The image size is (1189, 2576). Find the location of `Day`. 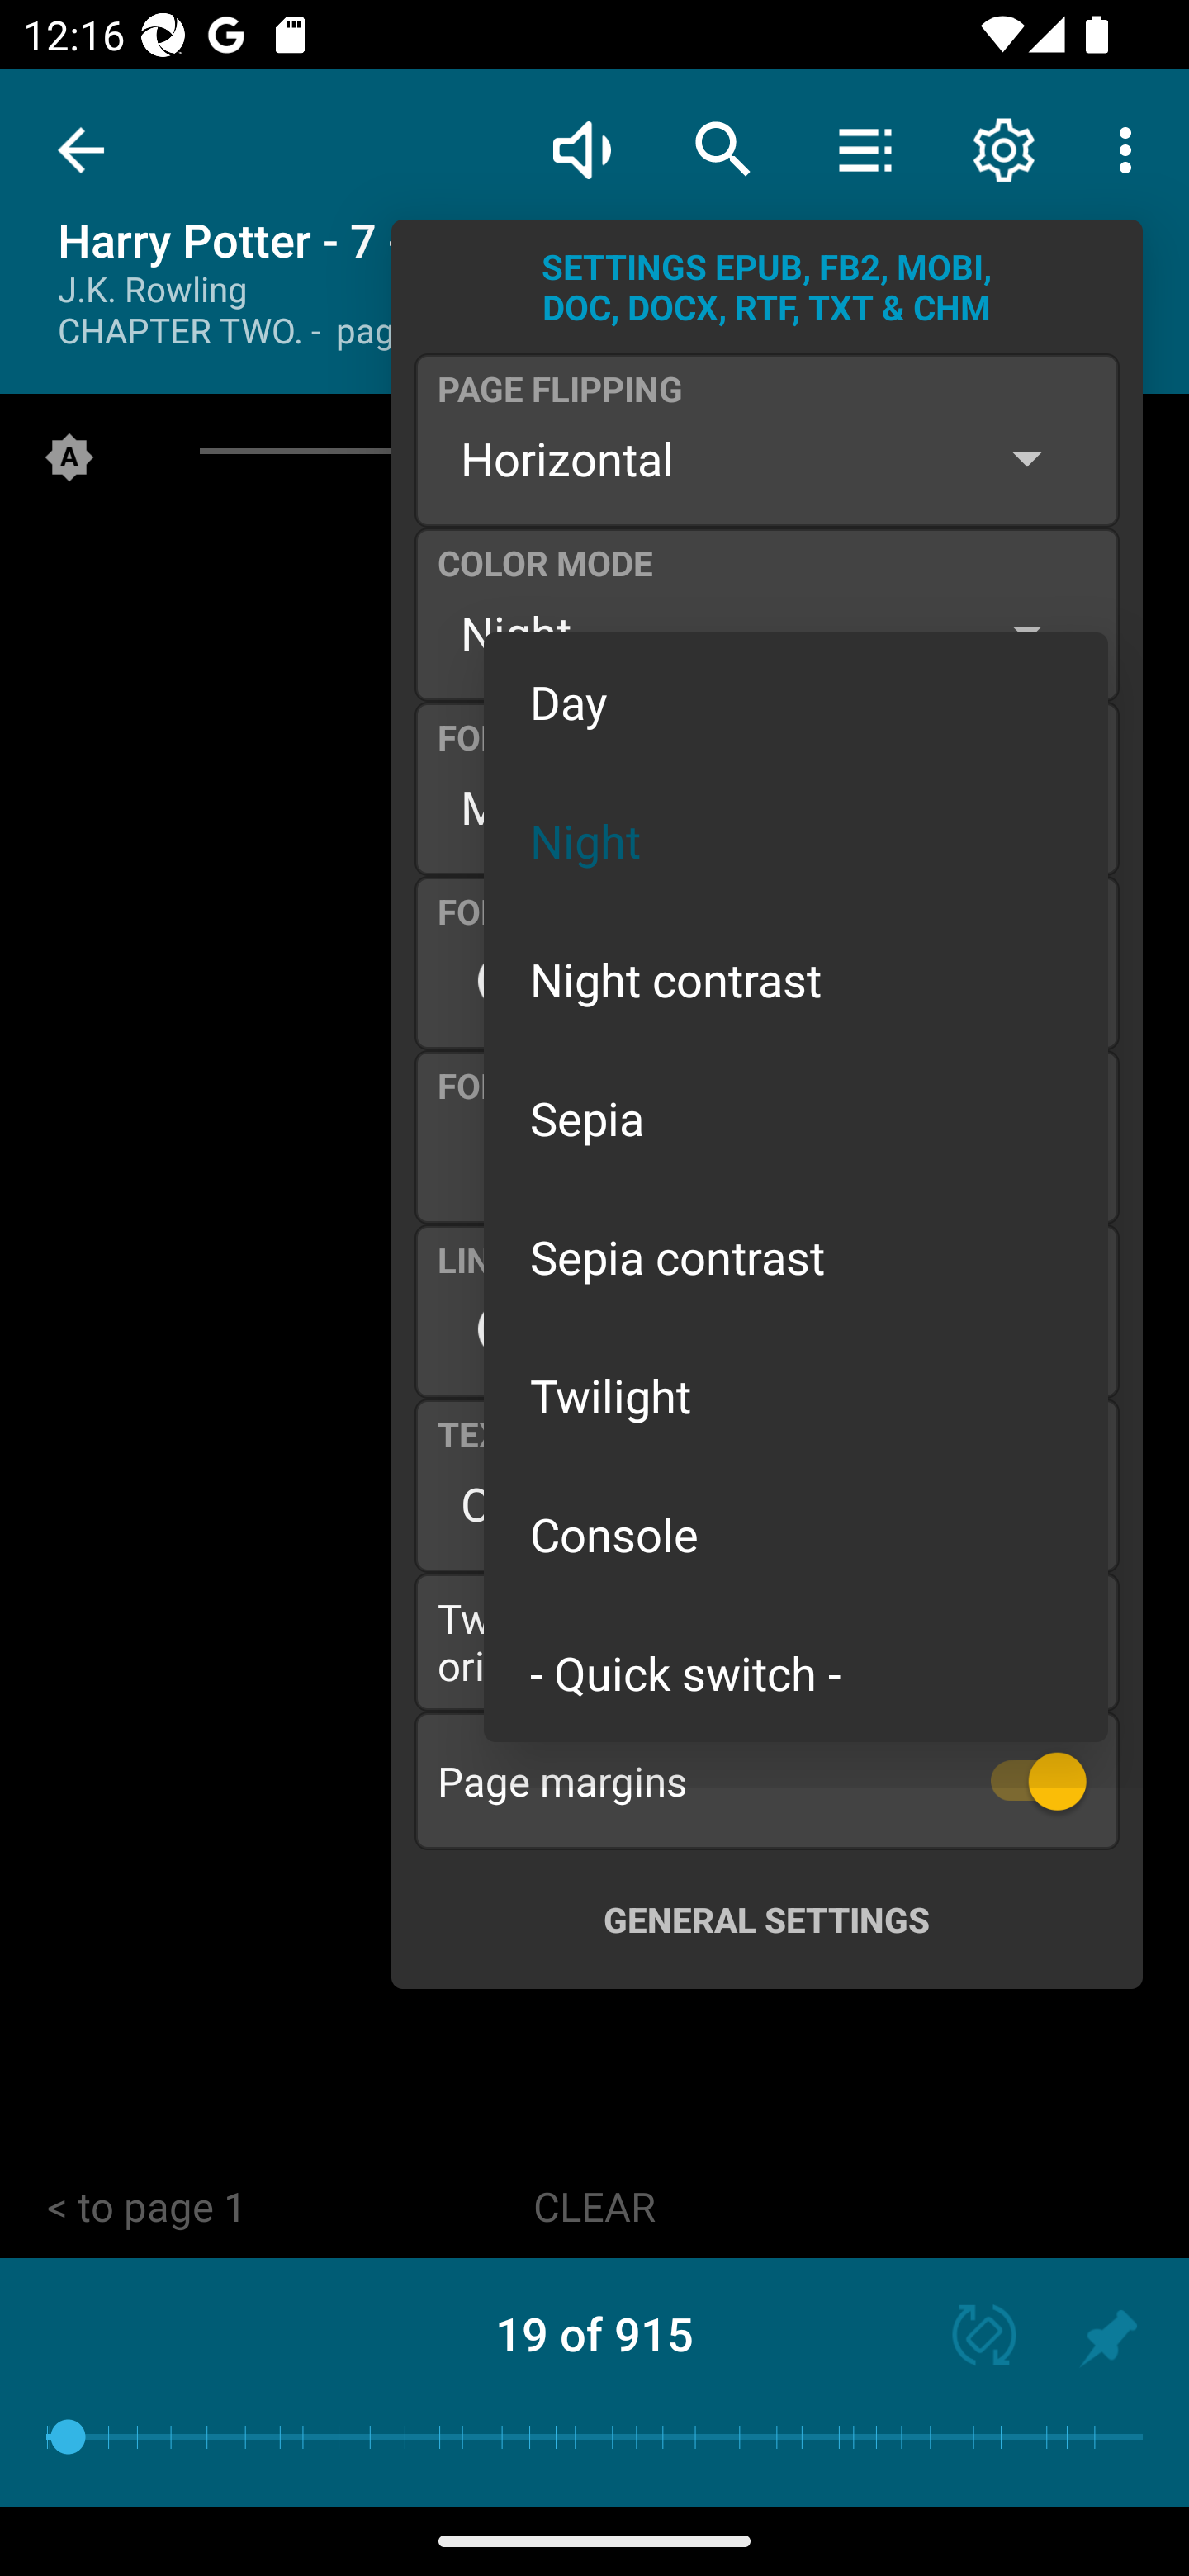

Day is located at coordinates (796, 702).